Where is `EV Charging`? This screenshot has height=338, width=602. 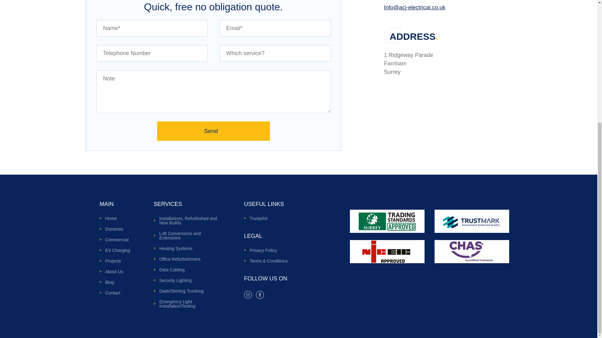 EV Charging is located at coordinates (115, 250).